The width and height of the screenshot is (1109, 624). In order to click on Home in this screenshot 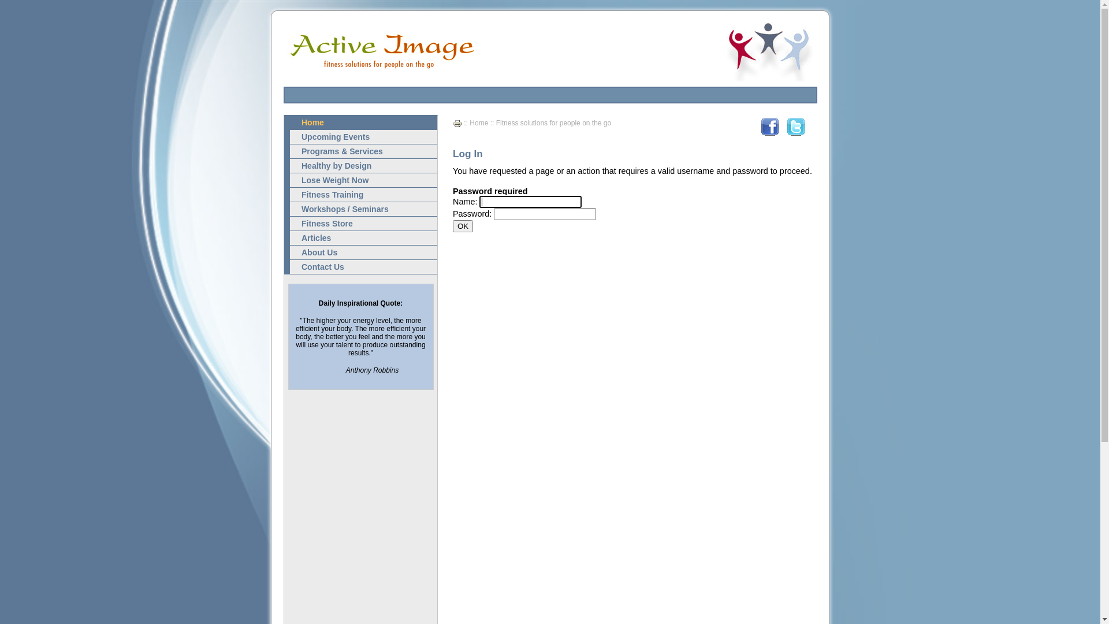, I will do `click(479, 123)`.